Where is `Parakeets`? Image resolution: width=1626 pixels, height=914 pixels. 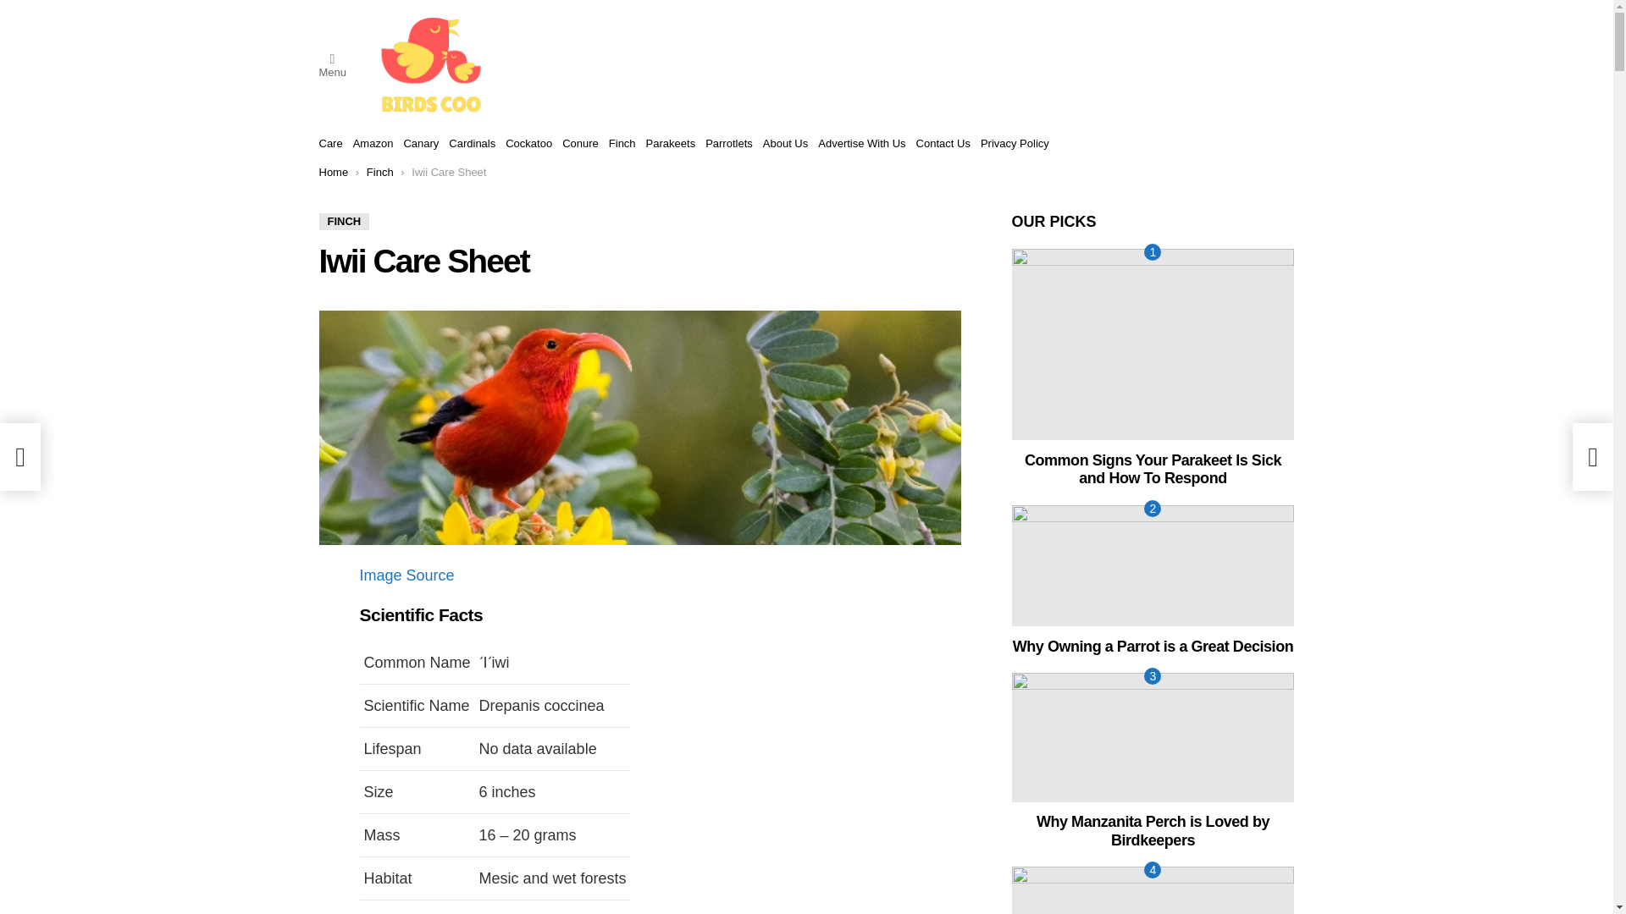
Parakeets is located at coordinates (671, 144).